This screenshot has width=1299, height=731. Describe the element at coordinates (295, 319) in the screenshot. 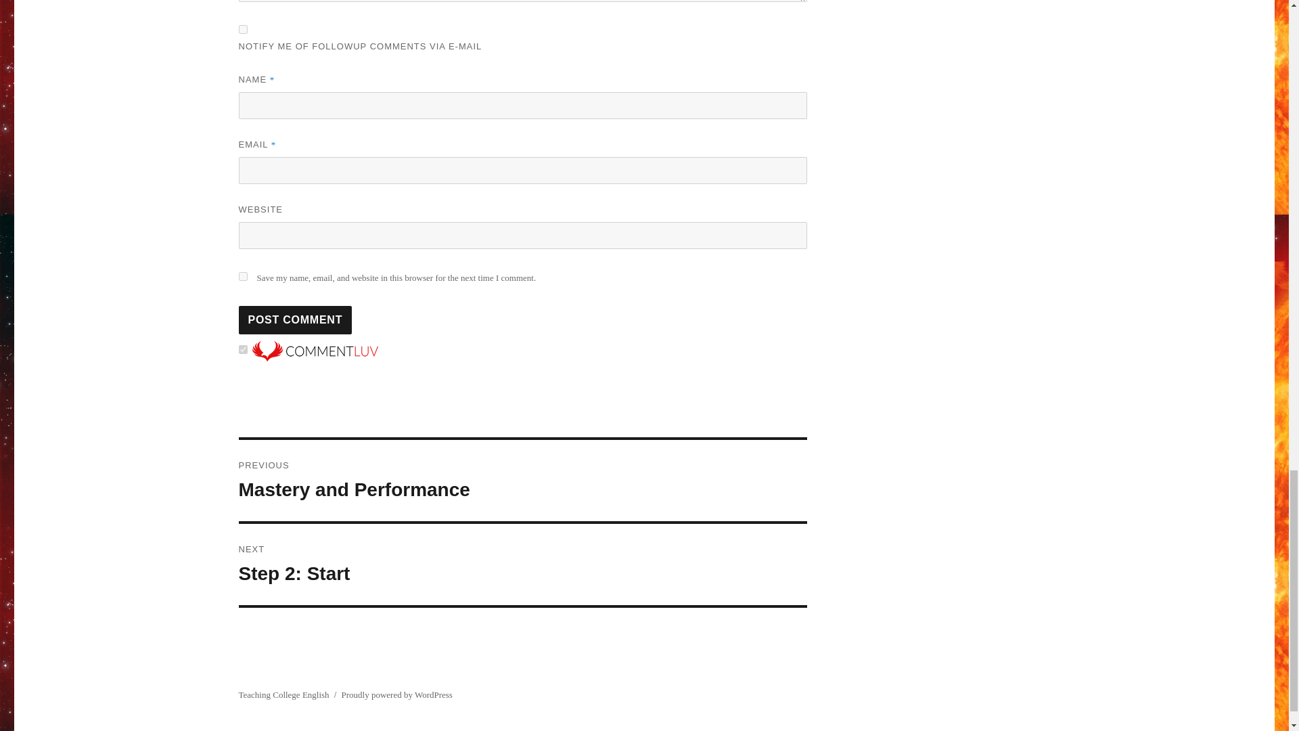

I see `subscribe` at that location.